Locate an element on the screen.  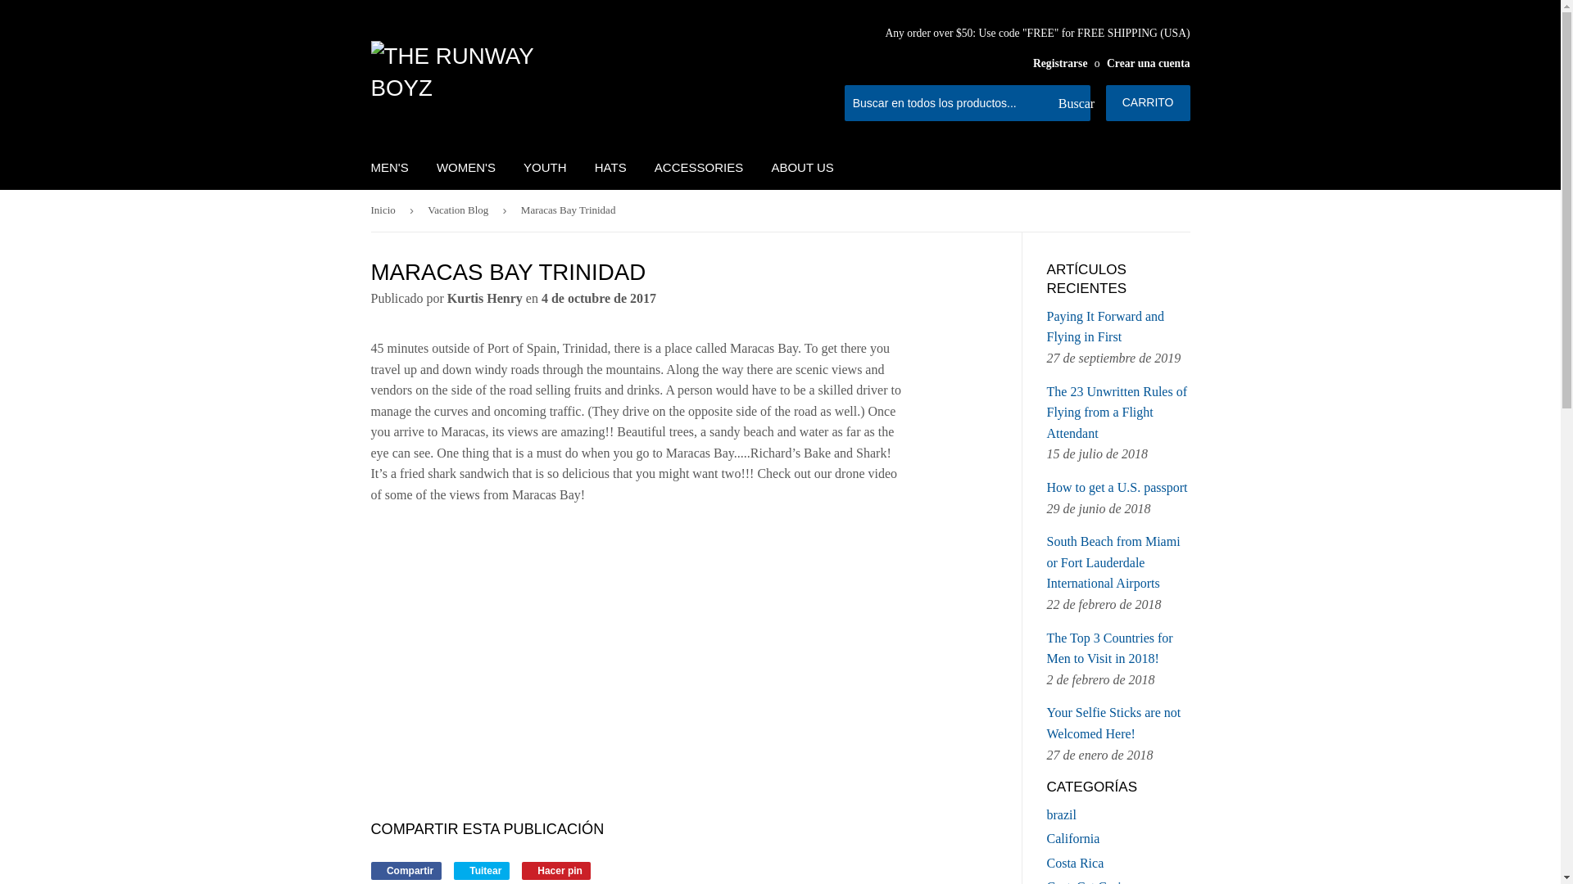
Show articles tagged brazil is located at coordinates (1062, 815).